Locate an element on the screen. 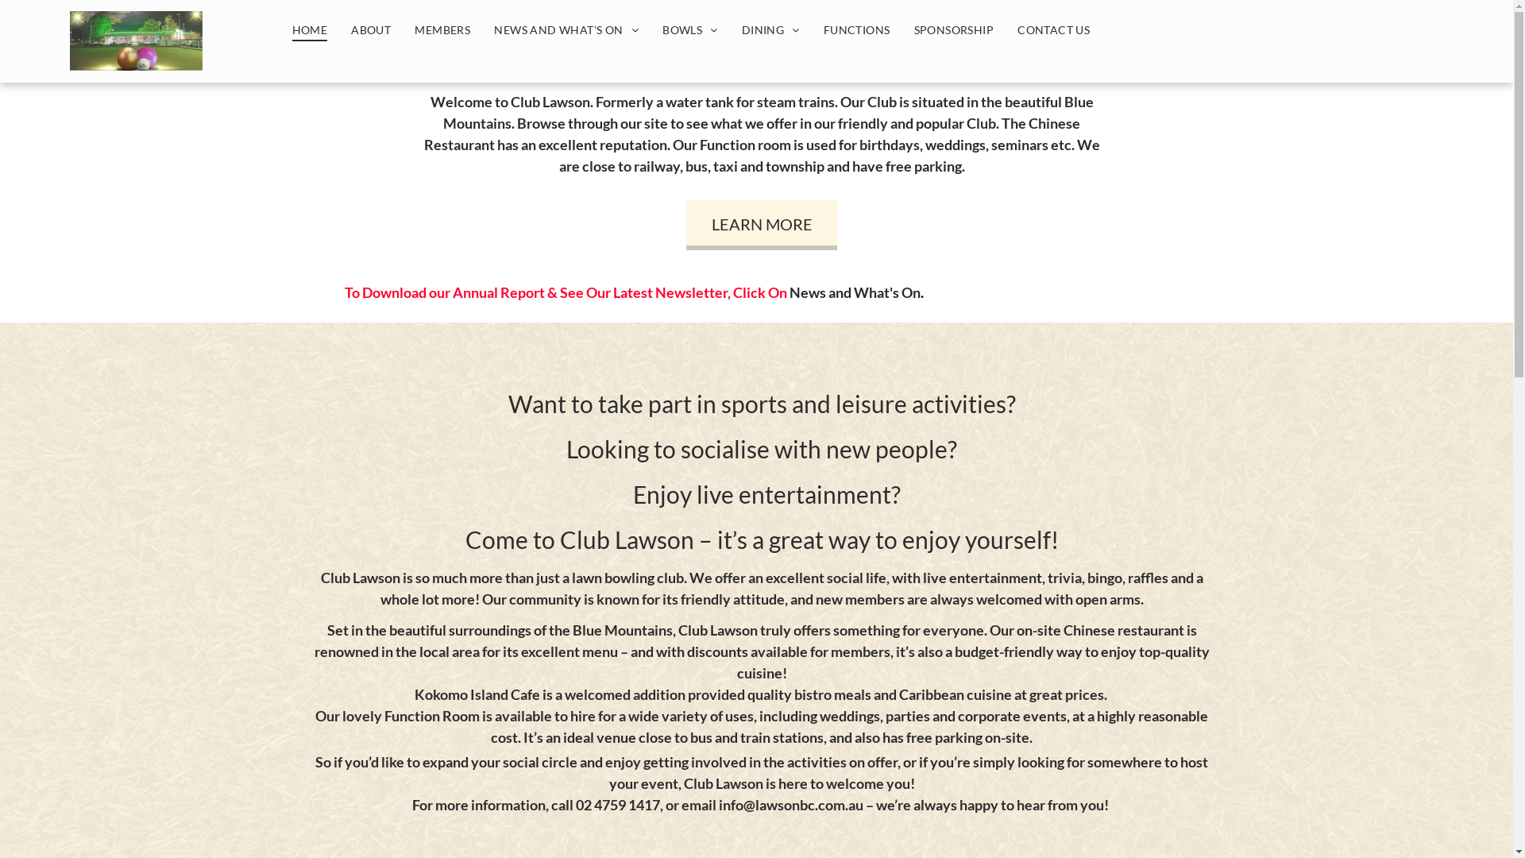 Image resolution: width=1525 pixels, height=858 pixels. MEMBERS is located at coordinates (442, 30).